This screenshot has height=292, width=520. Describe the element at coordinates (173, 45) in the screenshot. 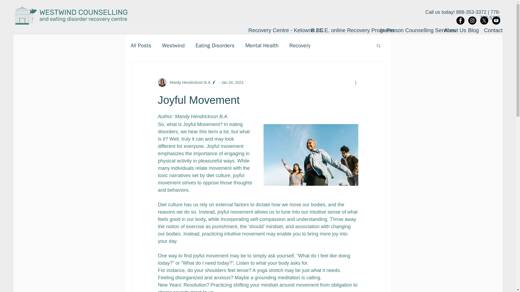

I see `Westwind` at that location.